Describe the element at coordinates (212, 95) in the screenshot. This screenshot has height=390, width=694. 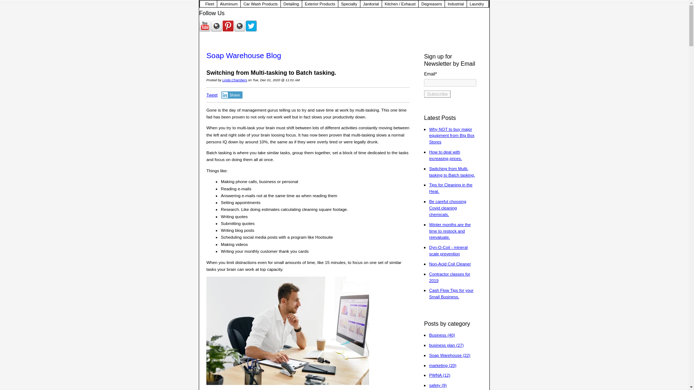
I see `Tweet` at that location.